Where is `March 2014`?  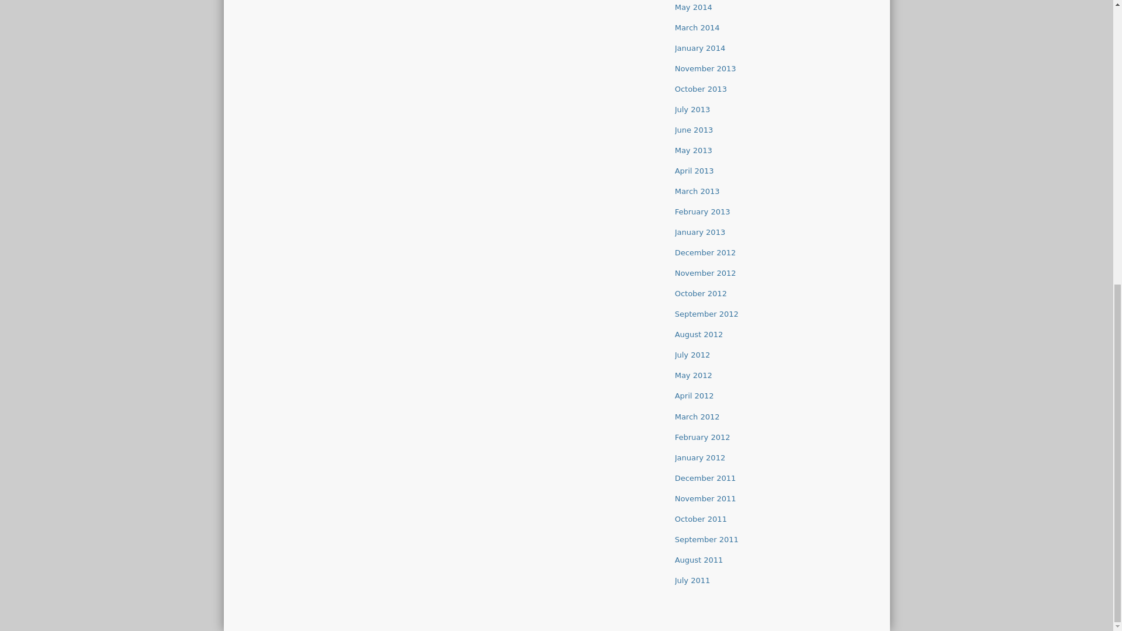 March 2014 is located at coordinates (698, 27).